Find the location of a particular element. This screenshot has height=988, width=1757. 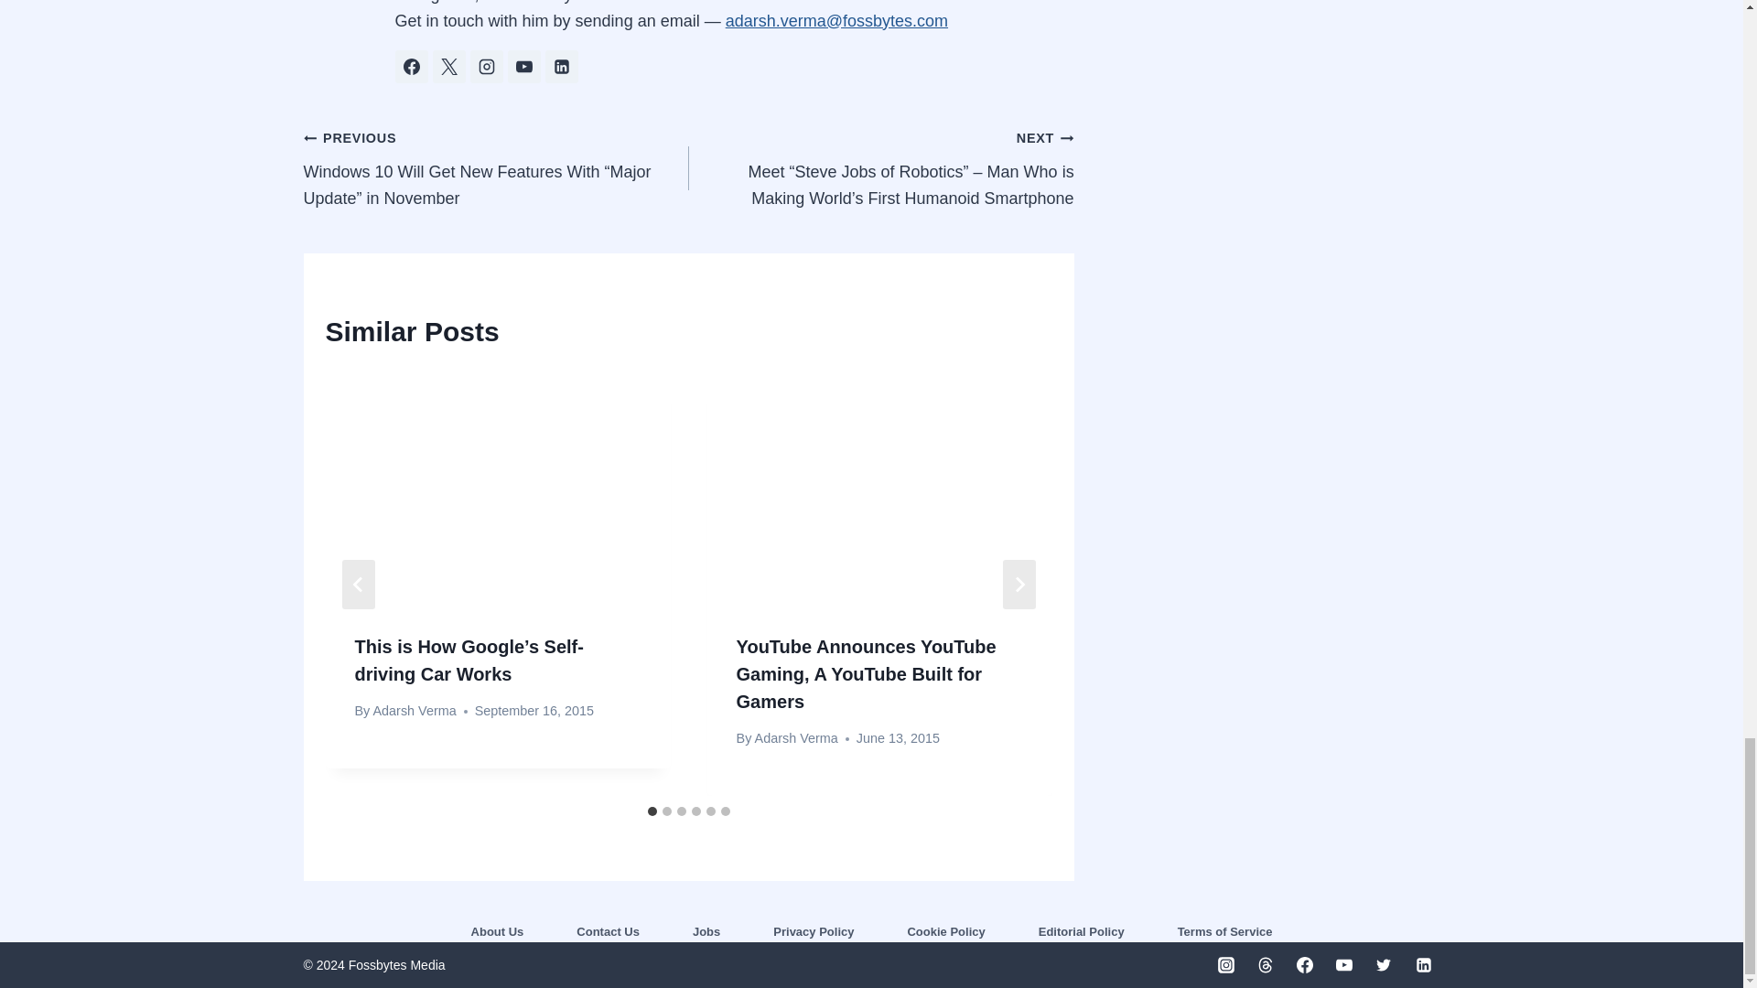

Adarsh Verma is located at coordinates (414, 710).